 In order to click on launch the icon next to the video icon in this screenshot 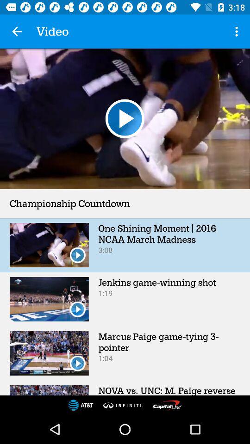, I will do `click(17, 31)`.